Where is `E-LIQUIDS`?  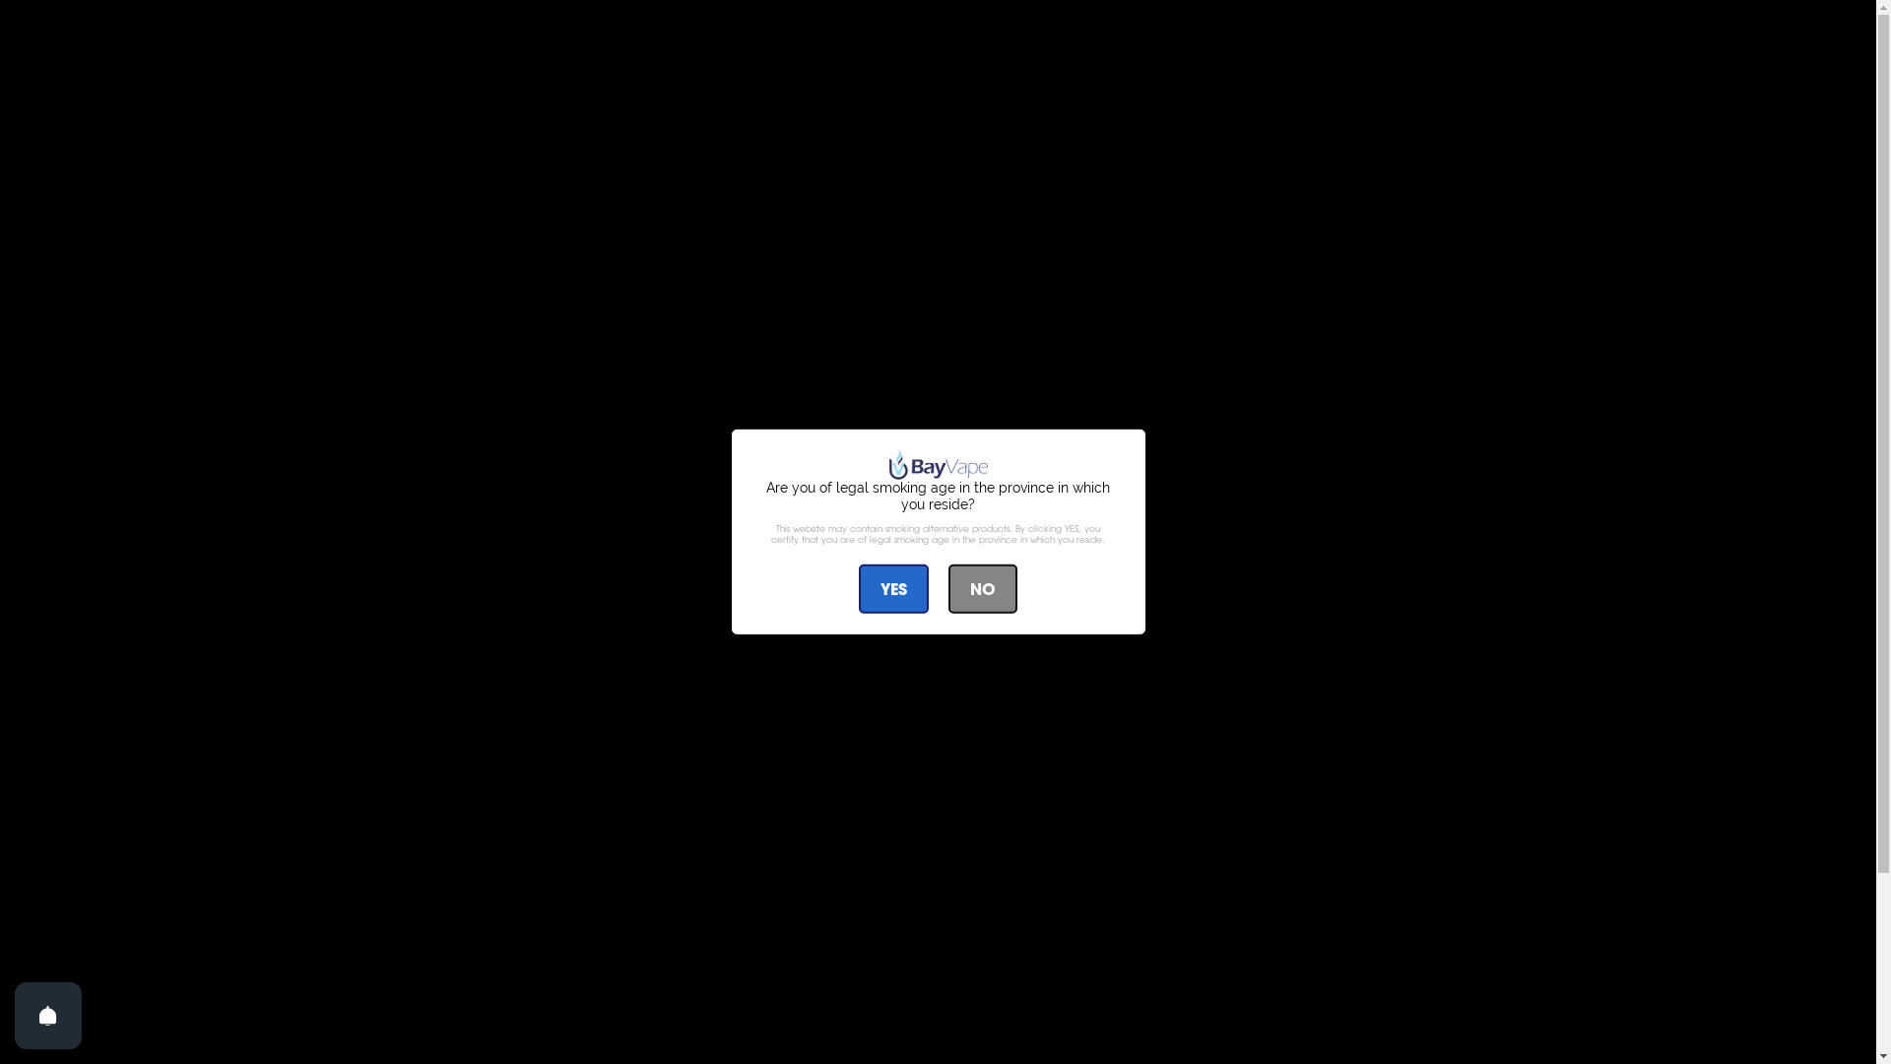
E-LIQUIDS is located at coordinates (664, 357).